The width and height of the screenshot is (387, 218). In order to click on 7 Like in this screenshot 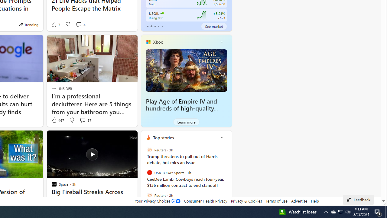, I will do `click(56, 24)`.